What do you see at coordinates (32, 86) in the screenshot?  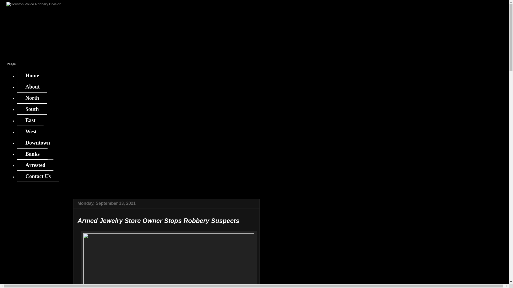 I see `About` at bounding box center [32, 86].